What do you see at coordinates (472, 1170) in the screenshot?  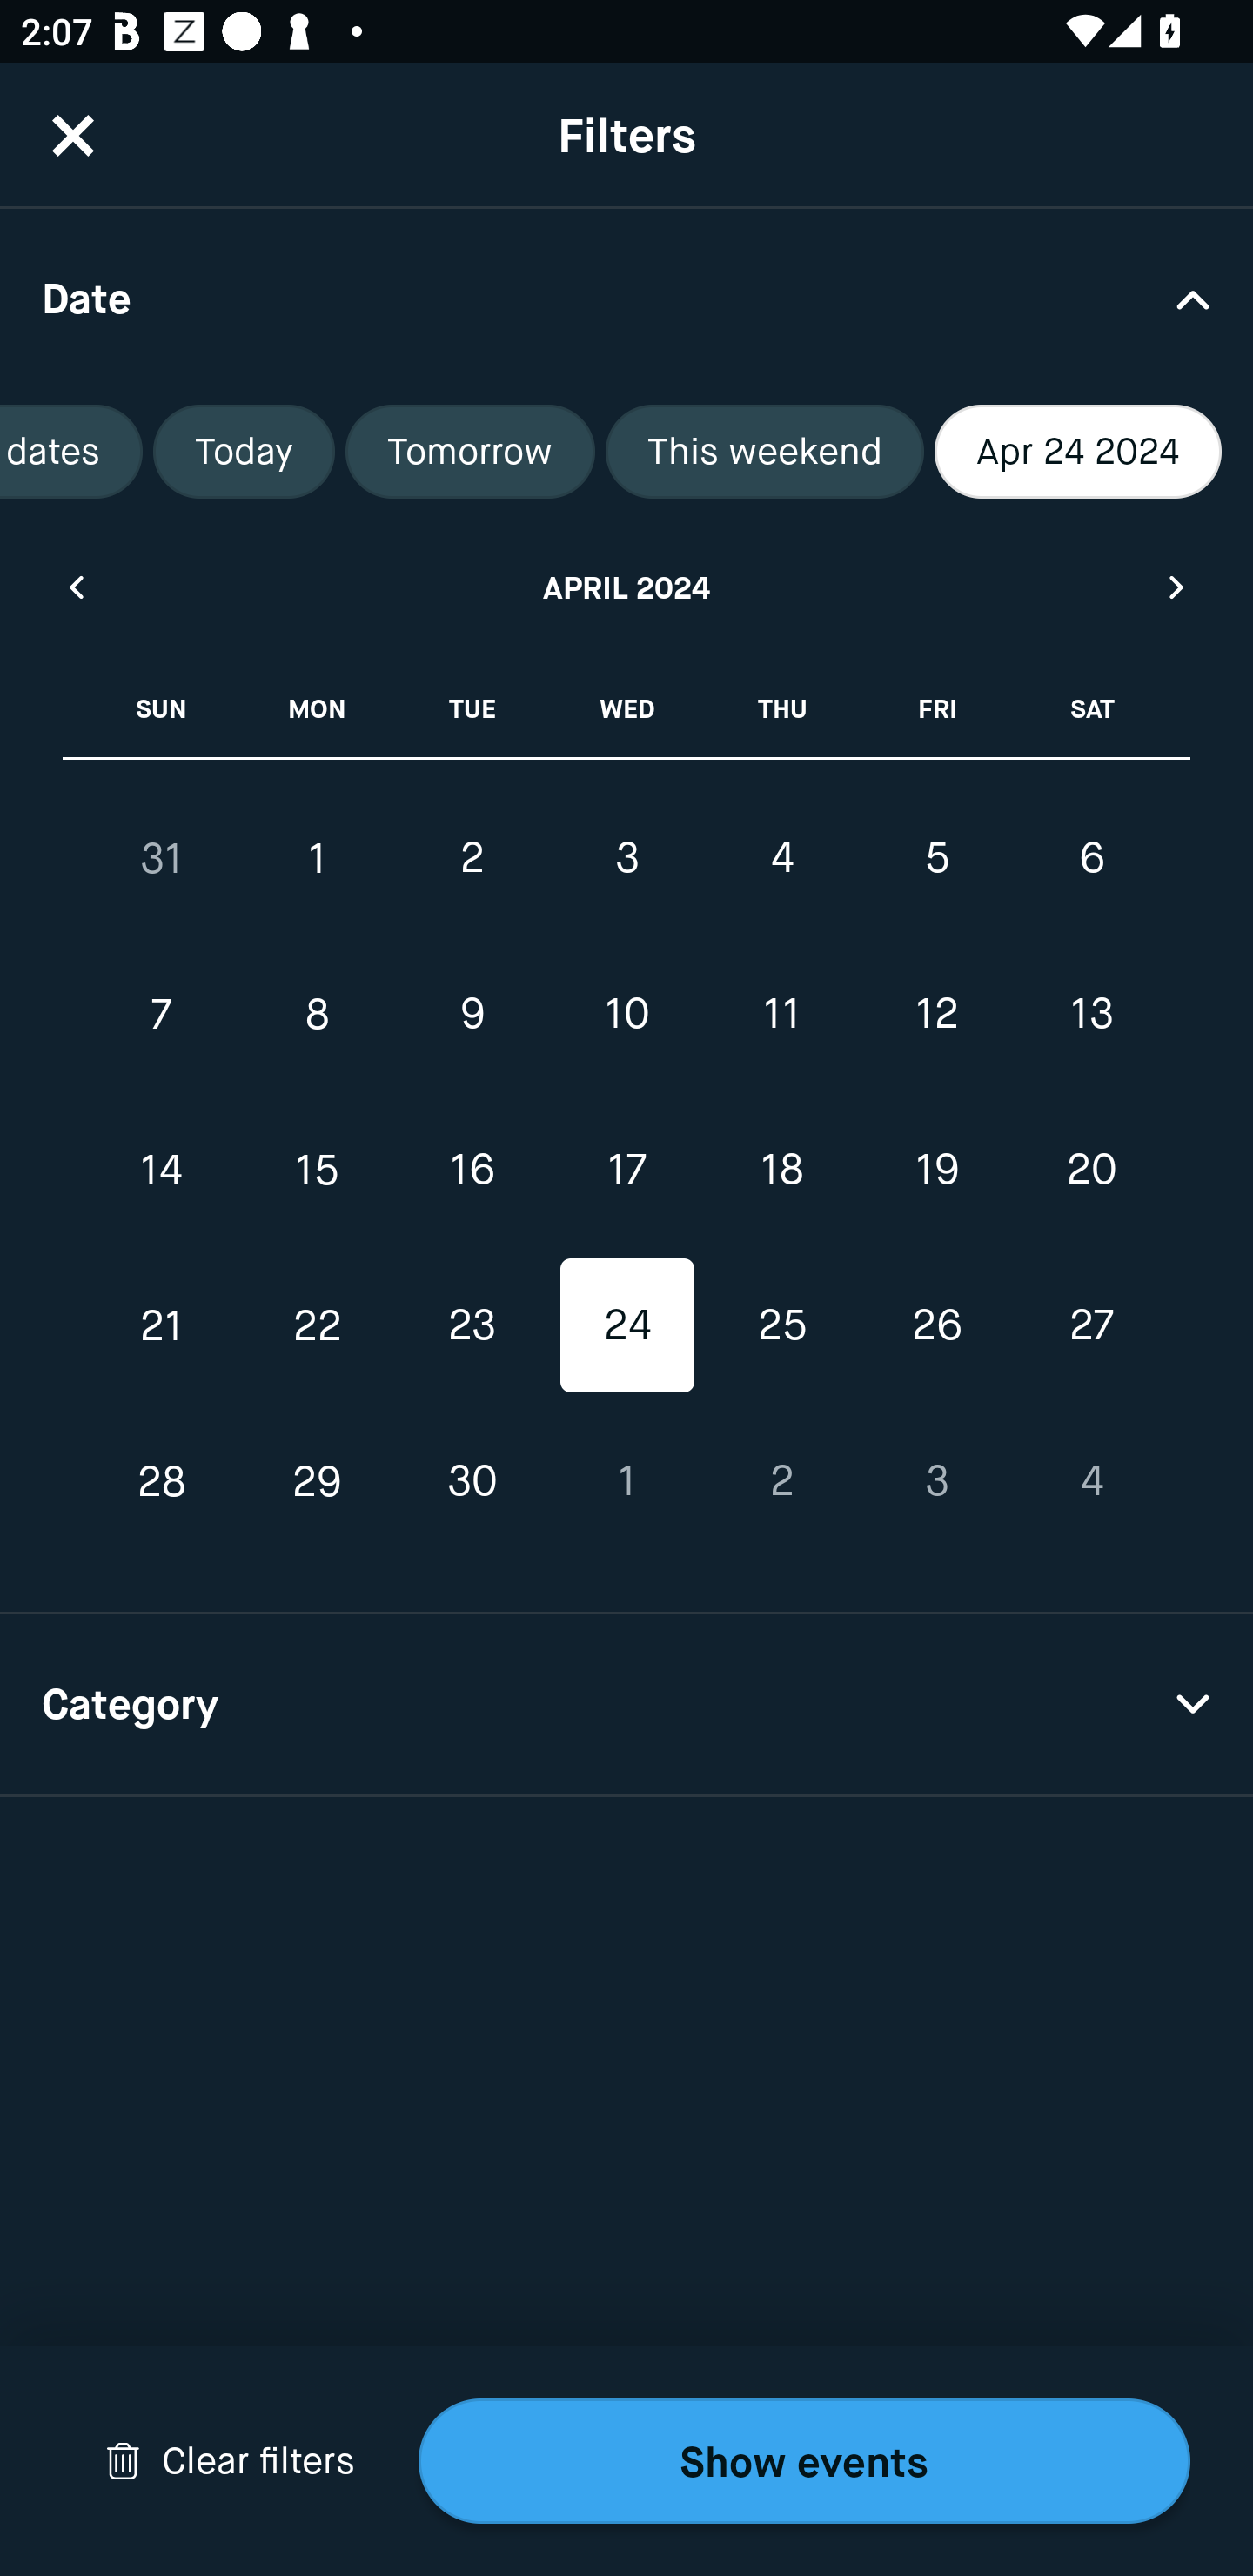 I see `16` at bounding box center [472, 1170].